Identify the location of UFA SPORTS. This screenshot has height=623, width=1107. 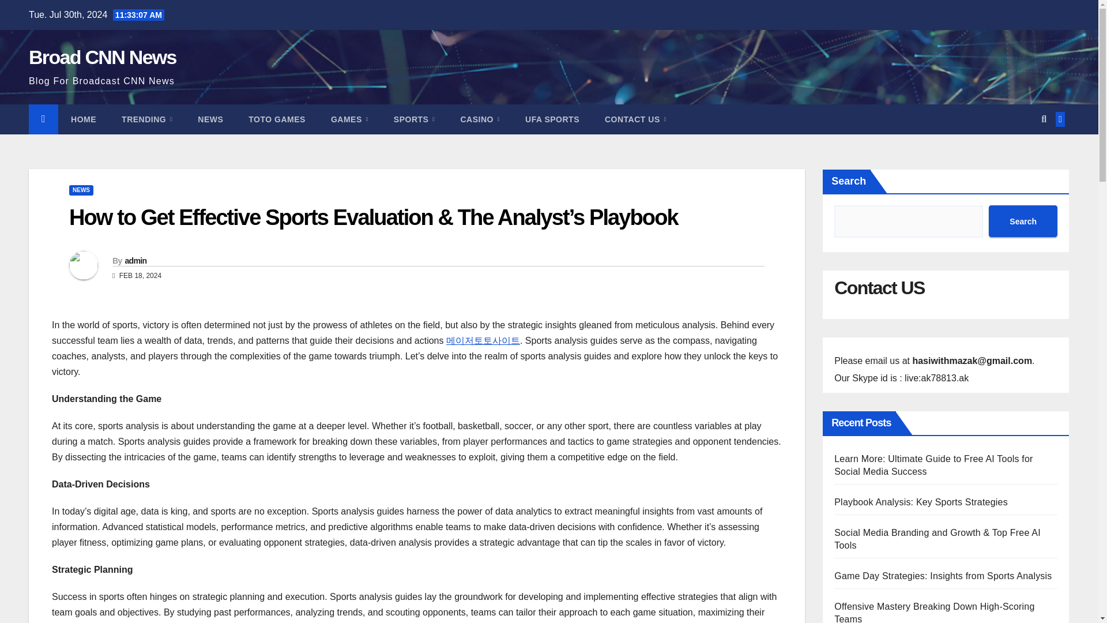
(552, 119).